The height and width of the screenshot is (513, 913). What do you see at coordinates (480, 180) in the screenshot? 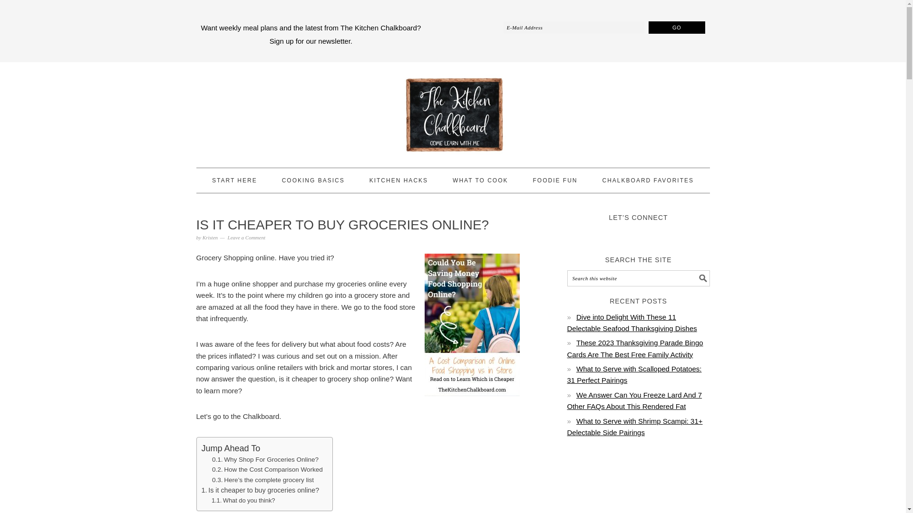
I see `WHAT TO COOK` at bounding box center [480, 180].